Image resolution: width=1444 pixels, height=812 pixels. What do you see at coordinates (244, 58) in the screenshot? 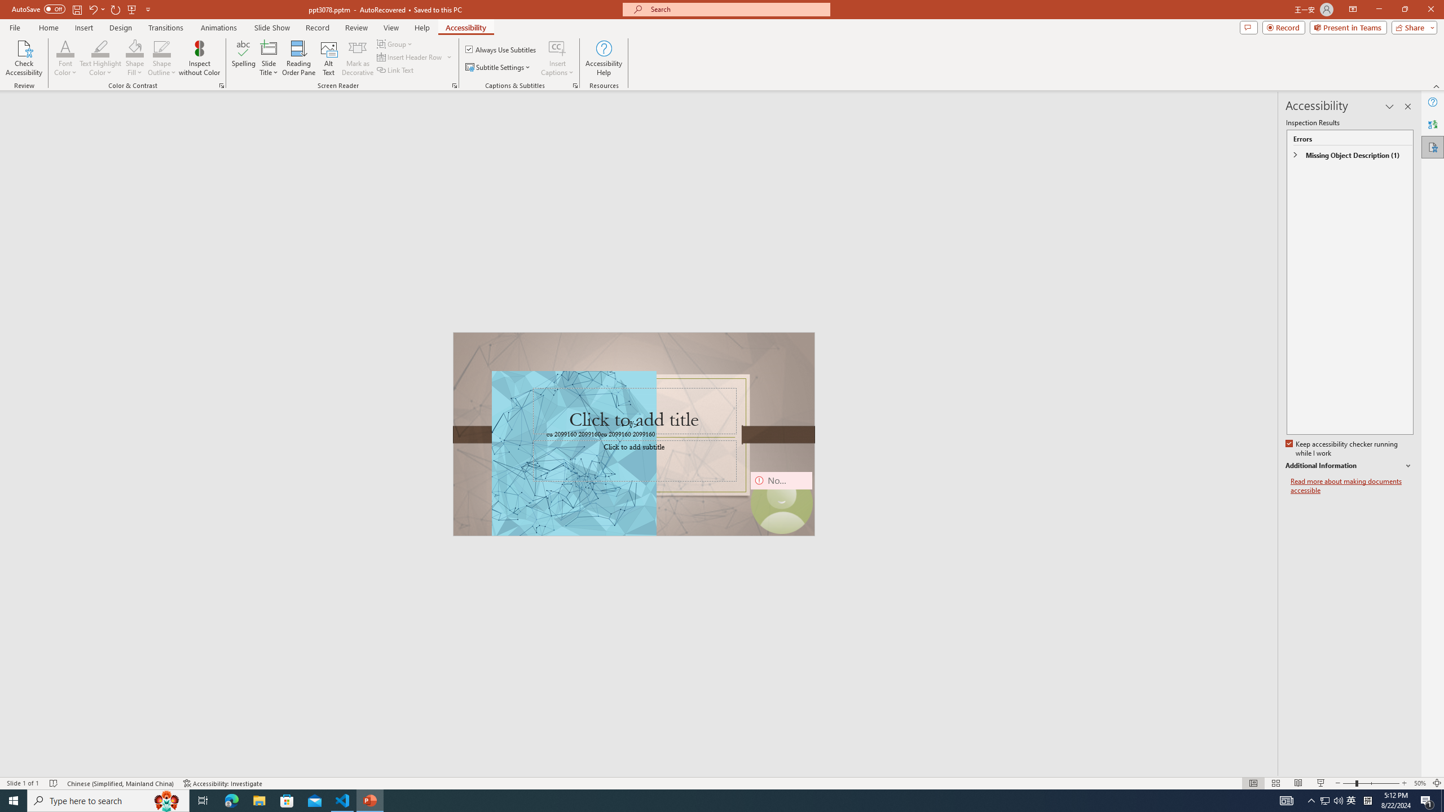
I see `Spelling...` at bounding box center [244, 58].